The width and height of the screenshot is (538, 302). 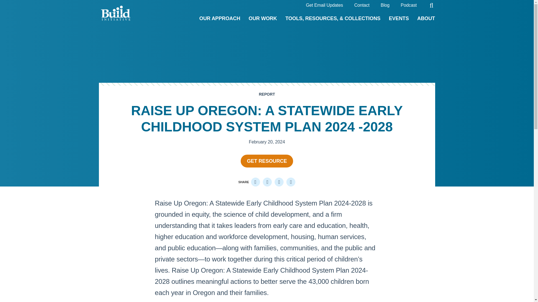 I want to click on OUR WORK, so click(x=263, y=19).